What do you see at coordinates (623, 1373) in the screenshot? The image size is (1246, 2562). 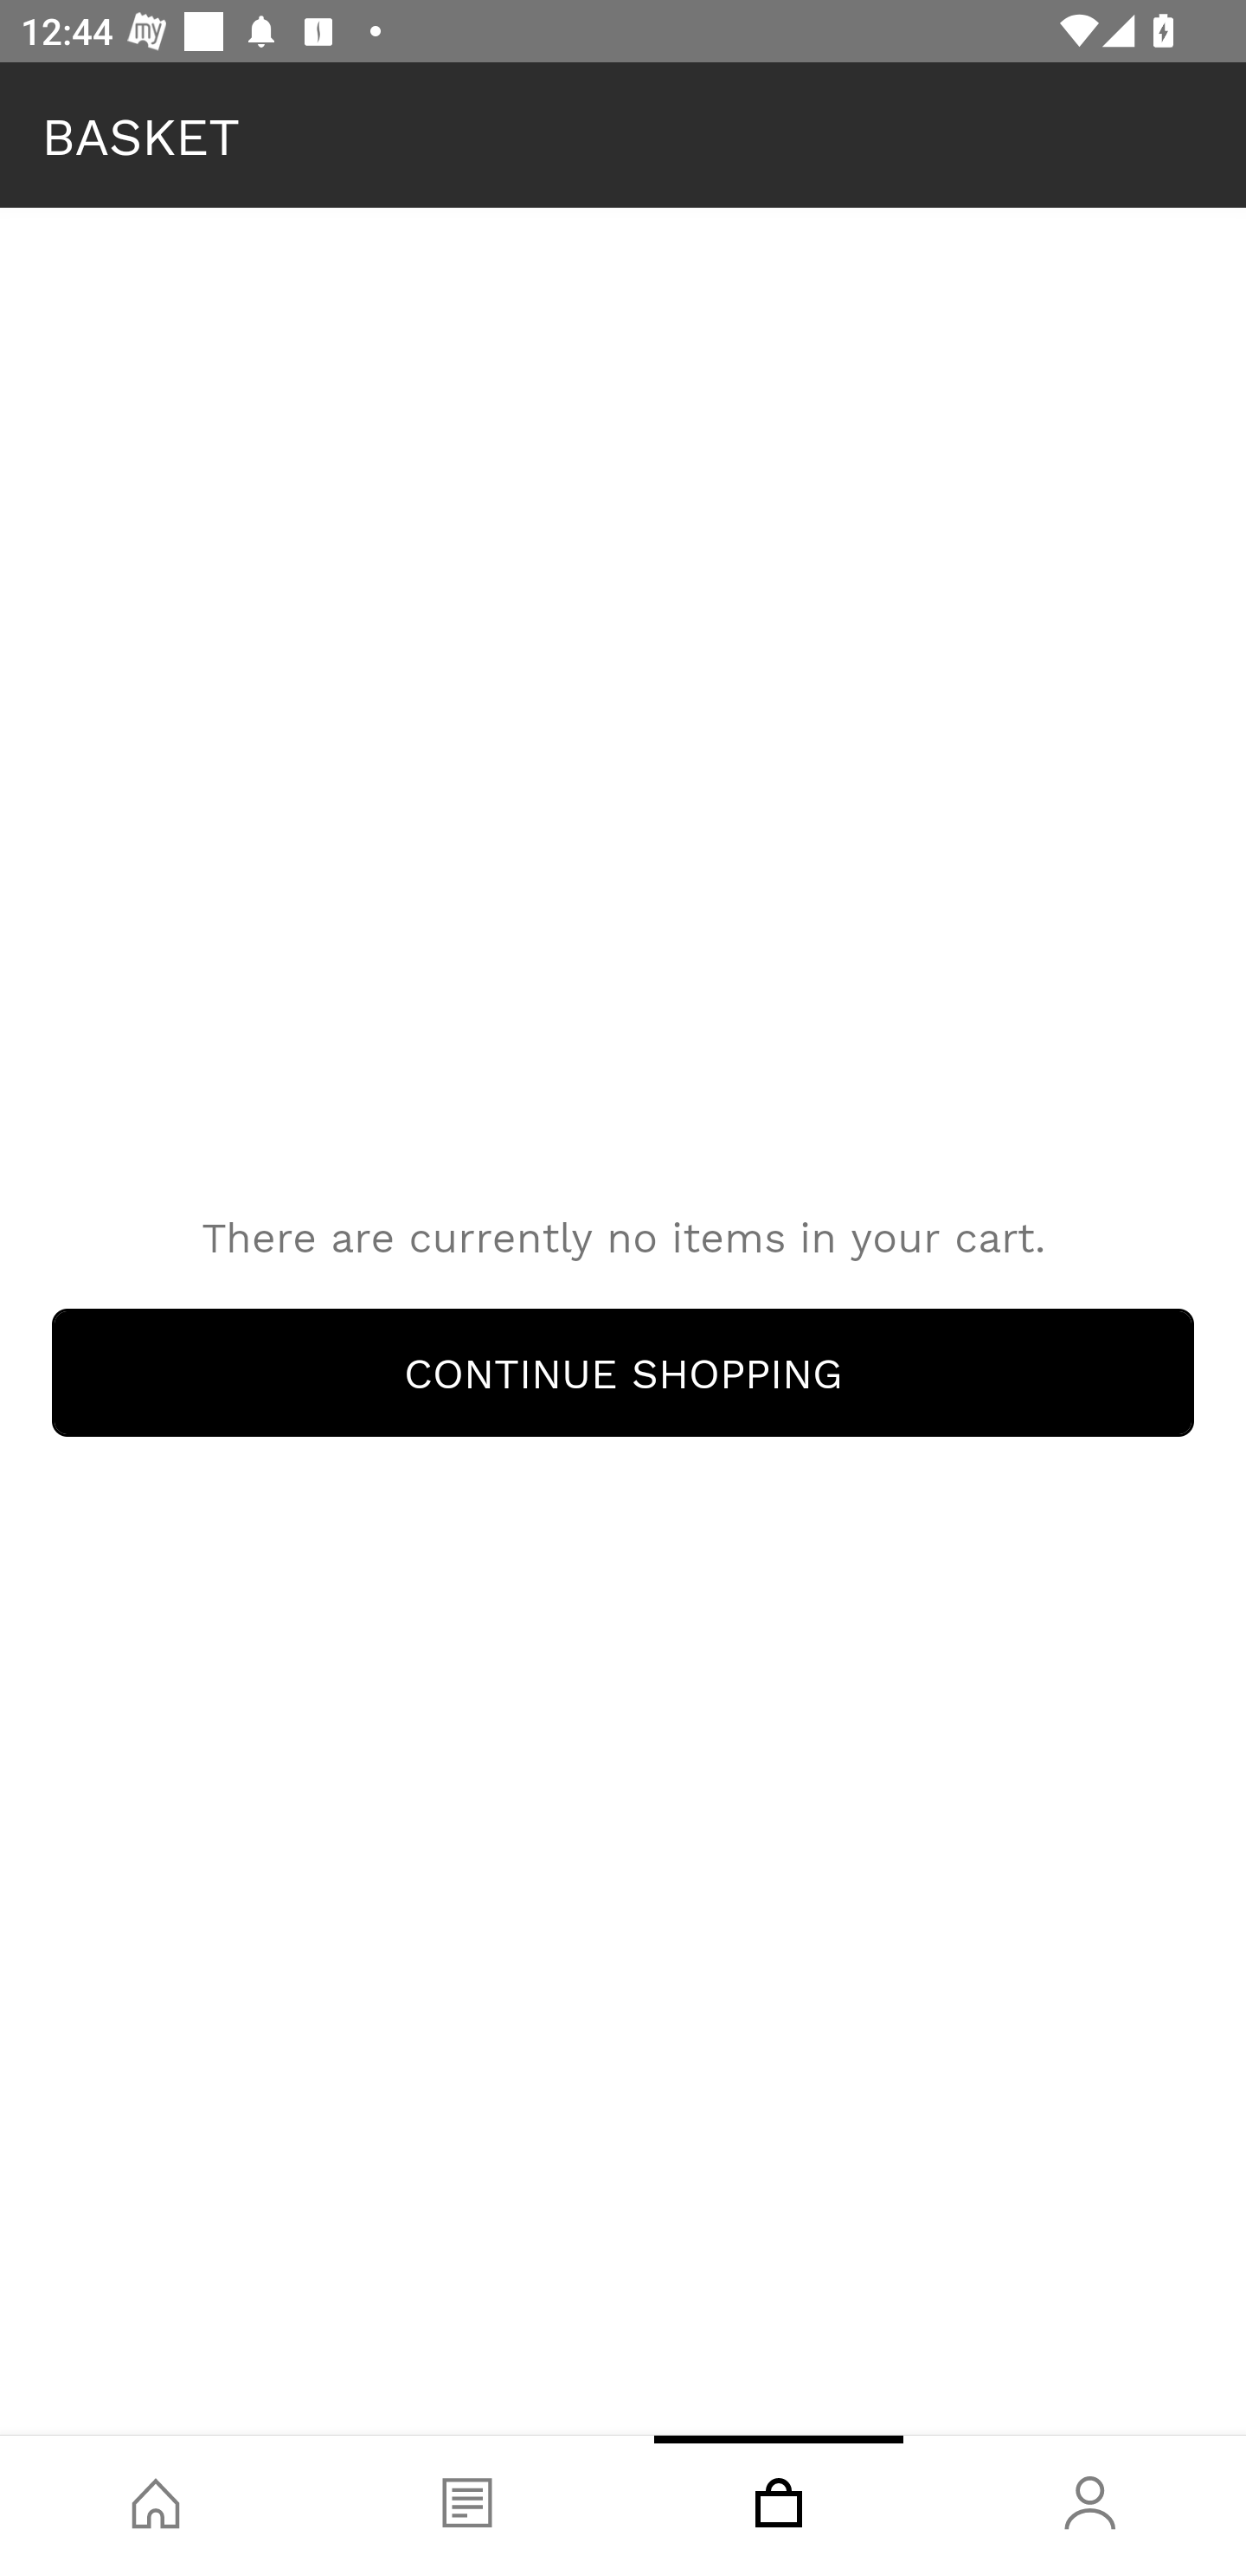 I see `Continue Shopping CONTINUE SHOPPING` at bounding box center [623, 1373].